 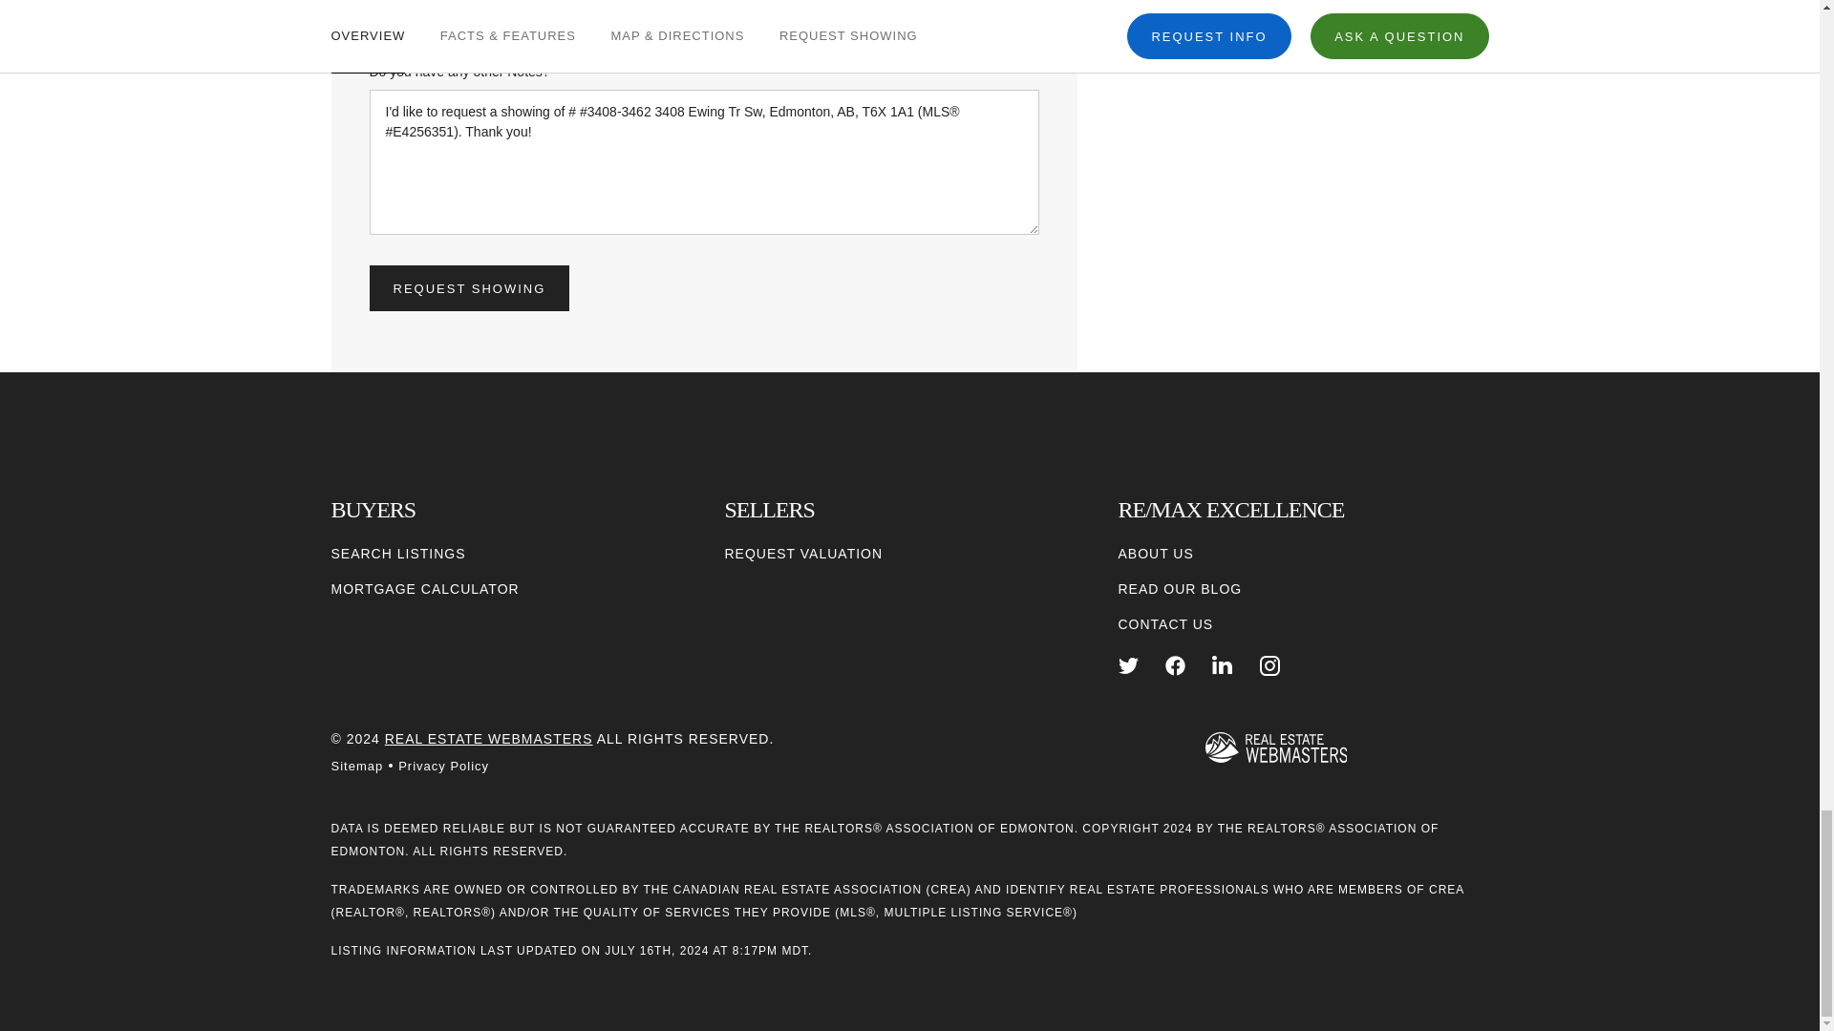 I want to click on FACEBOOK, so click(x=1175, y=665).